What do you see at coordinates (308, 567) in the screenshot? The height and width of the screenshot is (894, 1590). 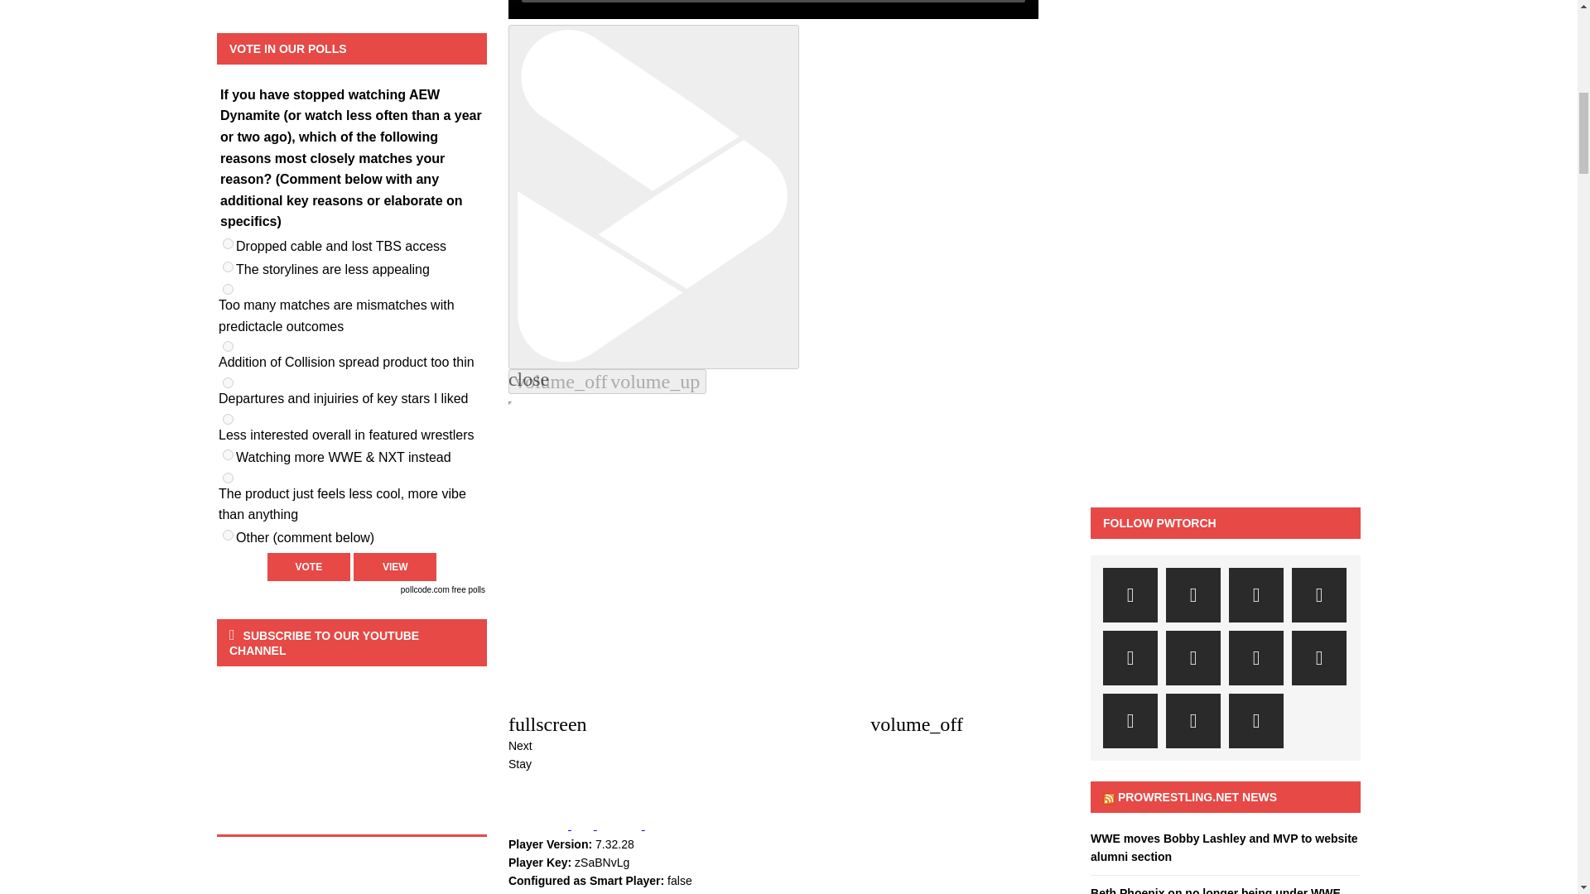 I see ` Vote ` at bounding box center [308, 567].